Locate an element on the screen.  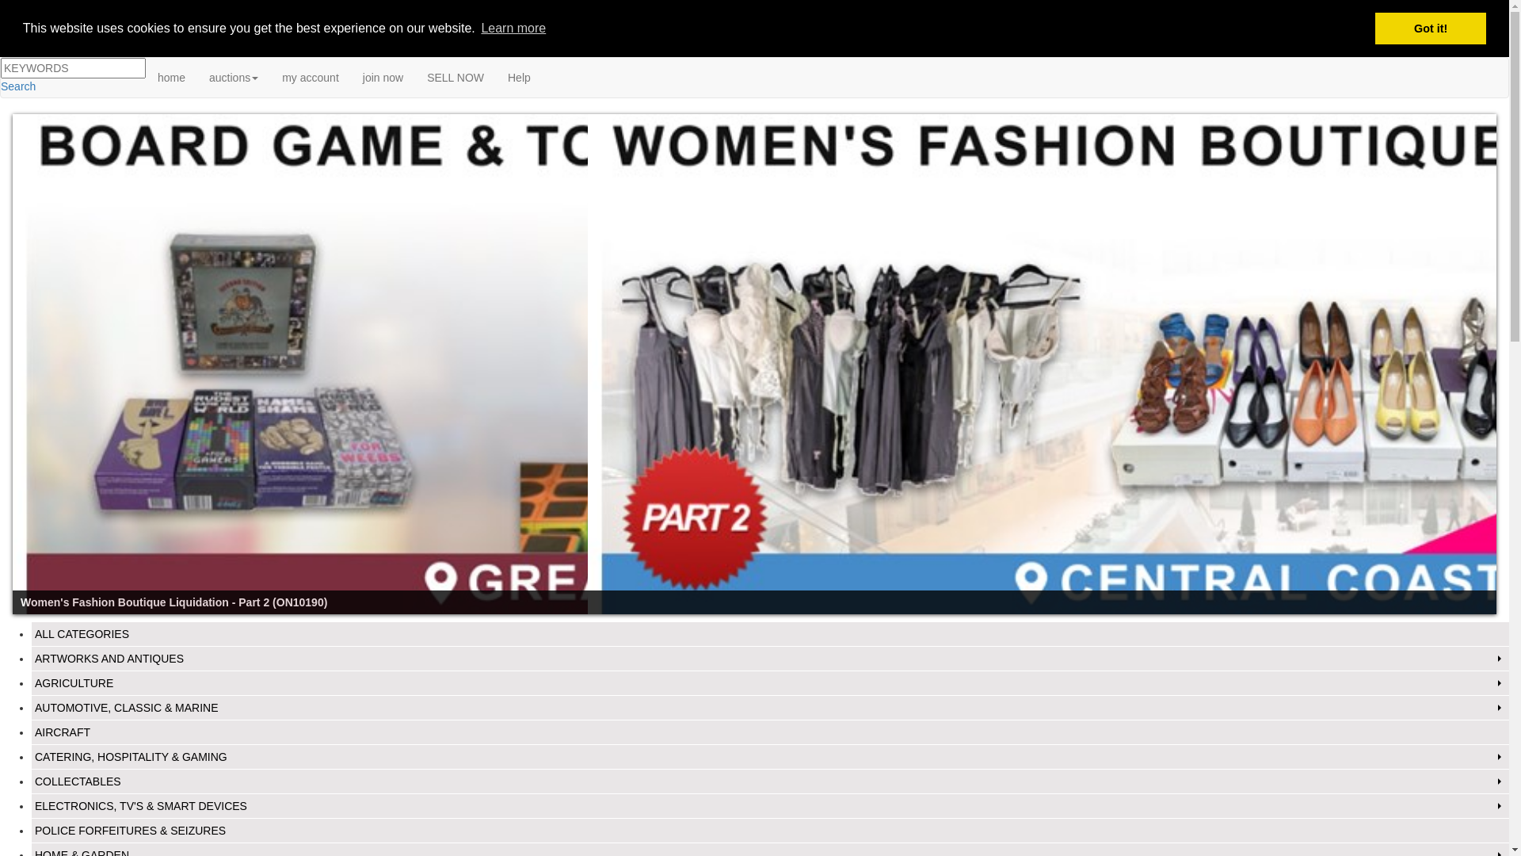
AGRICULTURE is located at coordinates (770, 683).